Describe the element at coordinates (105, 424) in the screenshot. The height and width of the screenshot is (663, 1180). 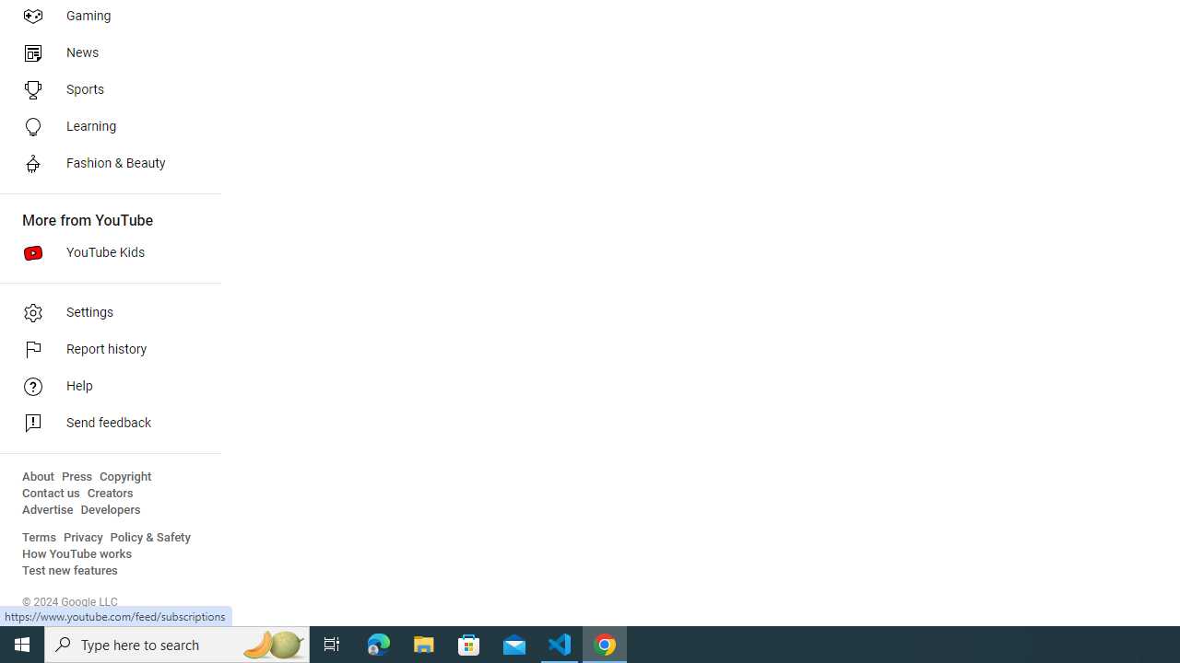
I see `Send feedback` at that location.